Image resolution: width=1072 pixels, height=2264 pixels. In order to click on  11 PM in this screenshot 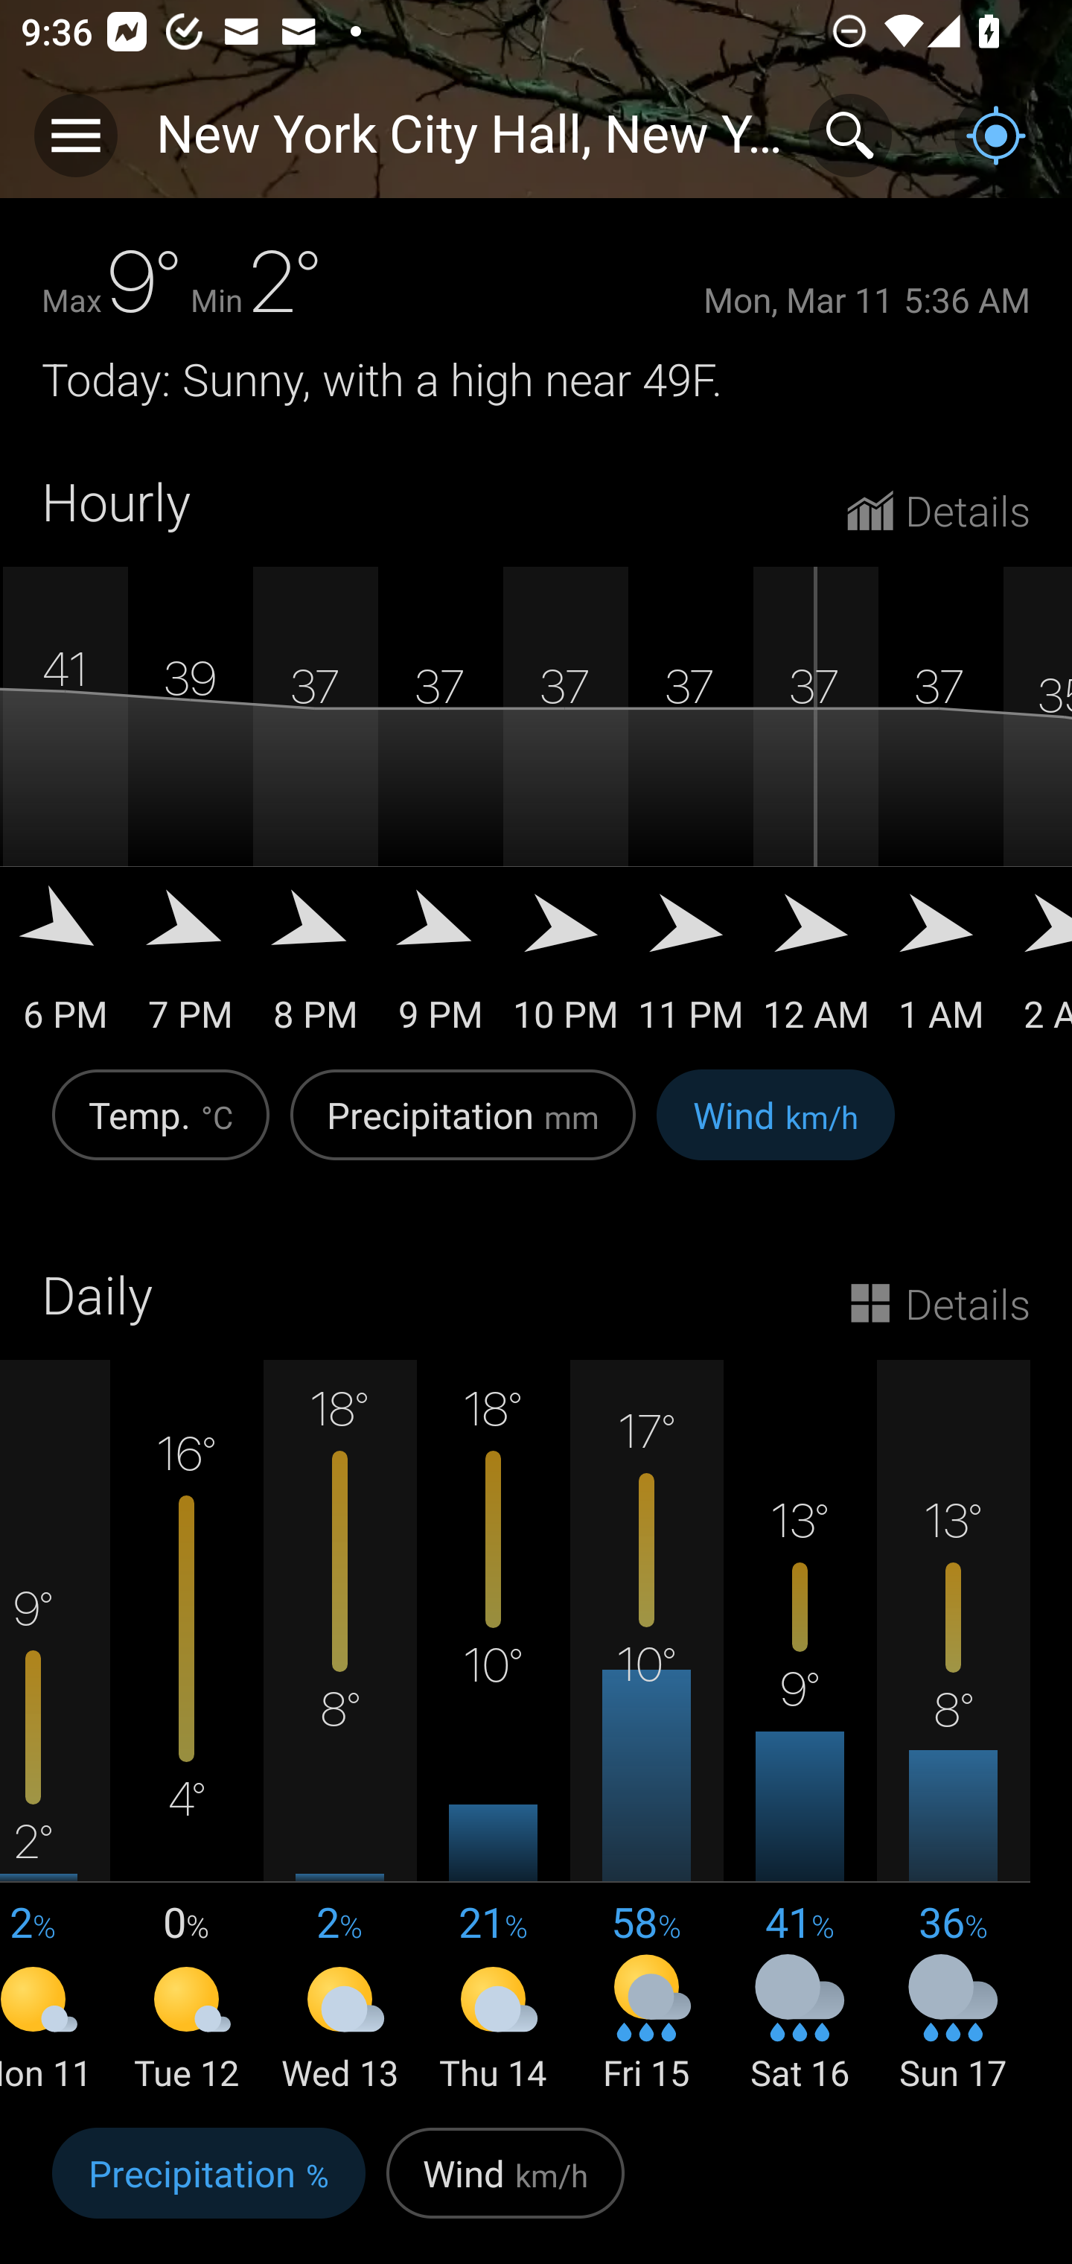, I will do `click(691, 968)`.